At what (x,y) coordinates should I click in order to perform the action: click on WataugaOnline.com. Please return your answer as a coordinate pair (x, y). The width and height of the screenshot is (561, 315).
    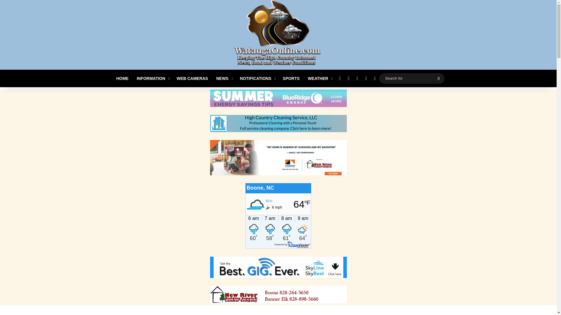
    Looking at the image, I should click on (278, 36).